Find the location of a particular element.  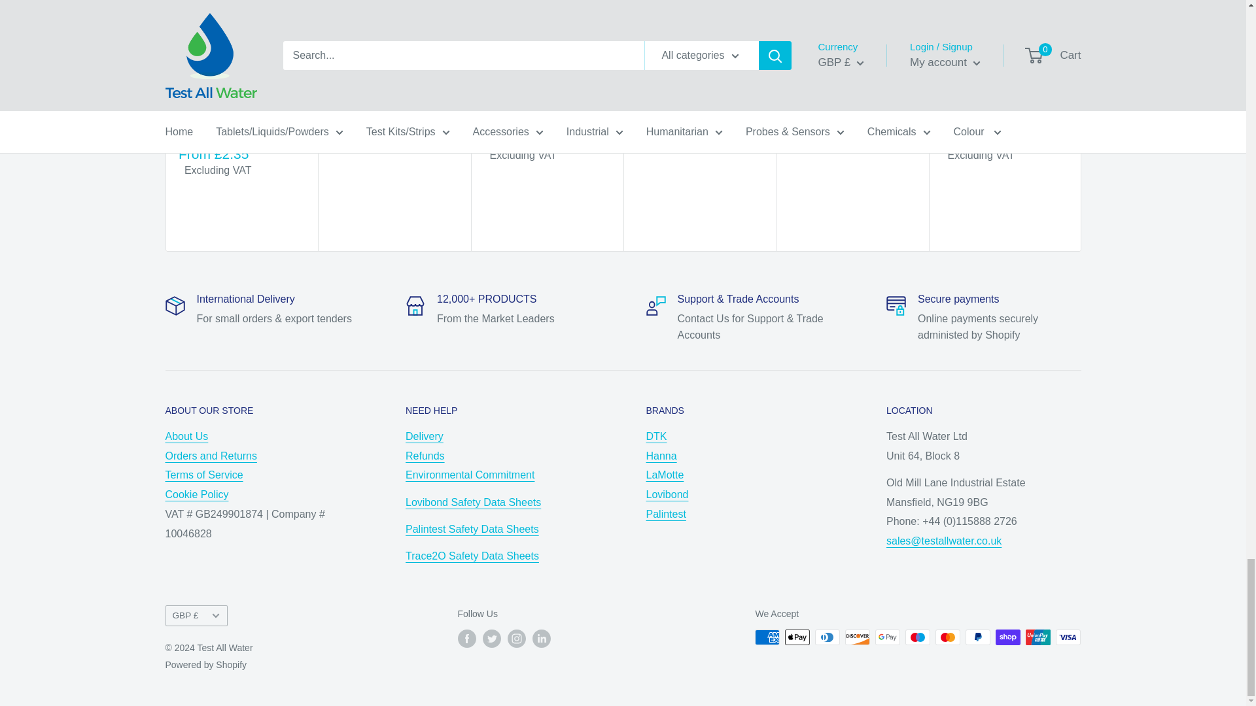

Environmental Commitment is located at coordinates (470, 475).